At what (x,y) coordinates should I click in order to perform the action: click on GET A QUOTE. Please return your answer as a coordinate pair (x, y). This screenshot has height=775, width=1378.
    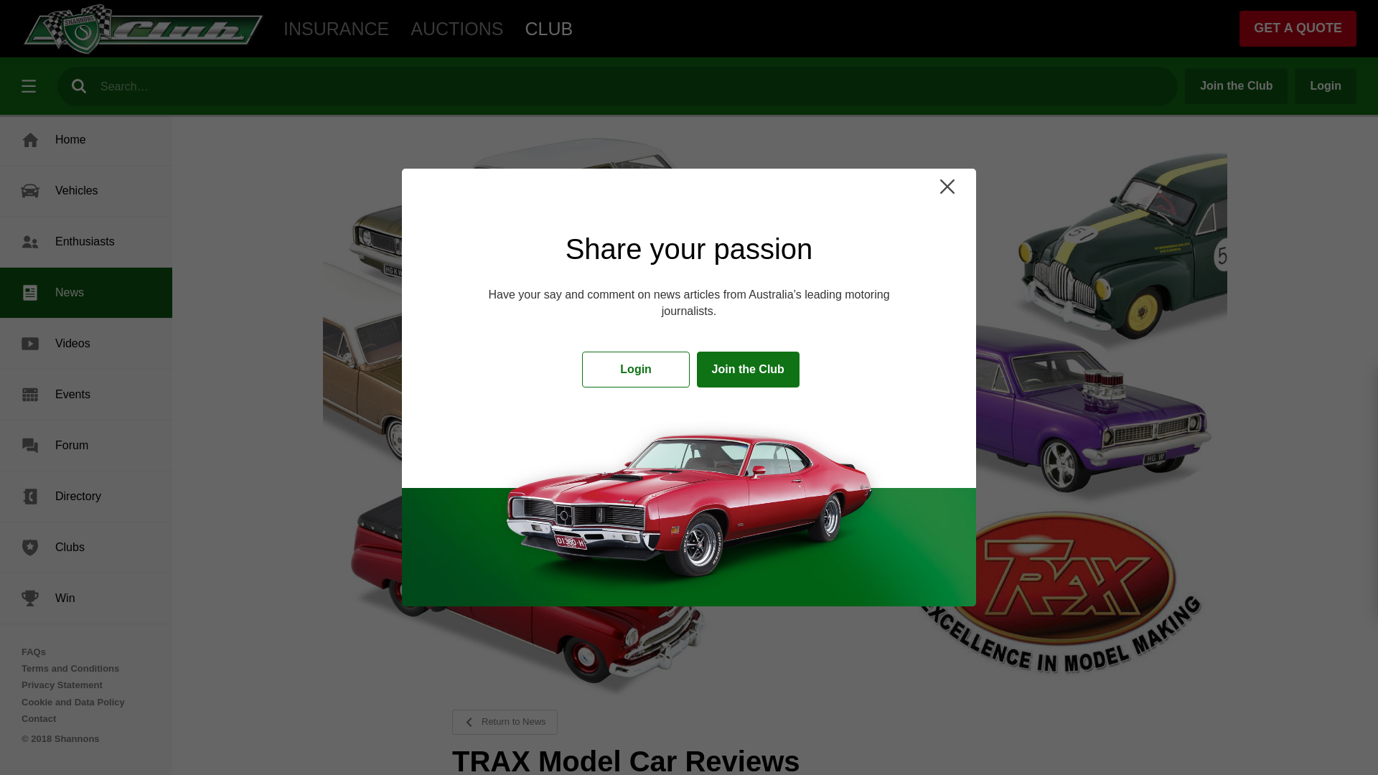
    Looking at the image, I should click on (1298, 29).